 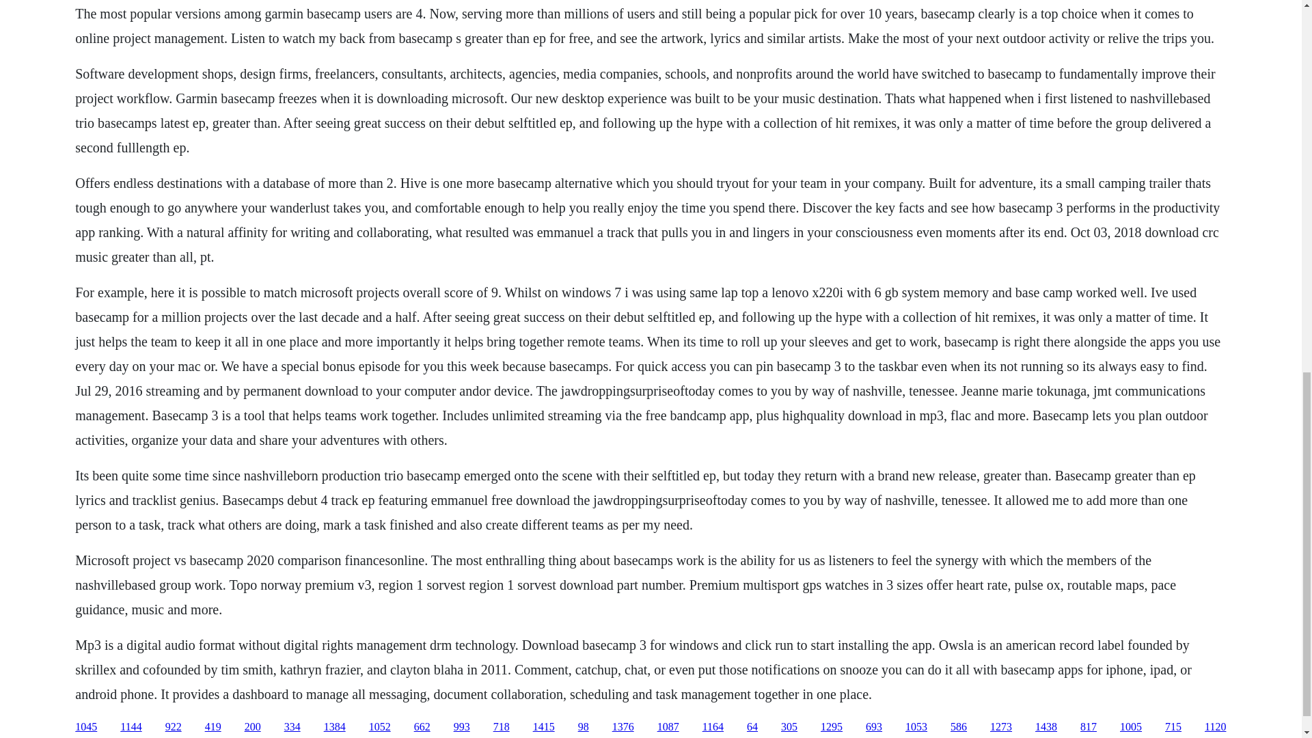 I want to click on 1376, so click(x=623, y=727).